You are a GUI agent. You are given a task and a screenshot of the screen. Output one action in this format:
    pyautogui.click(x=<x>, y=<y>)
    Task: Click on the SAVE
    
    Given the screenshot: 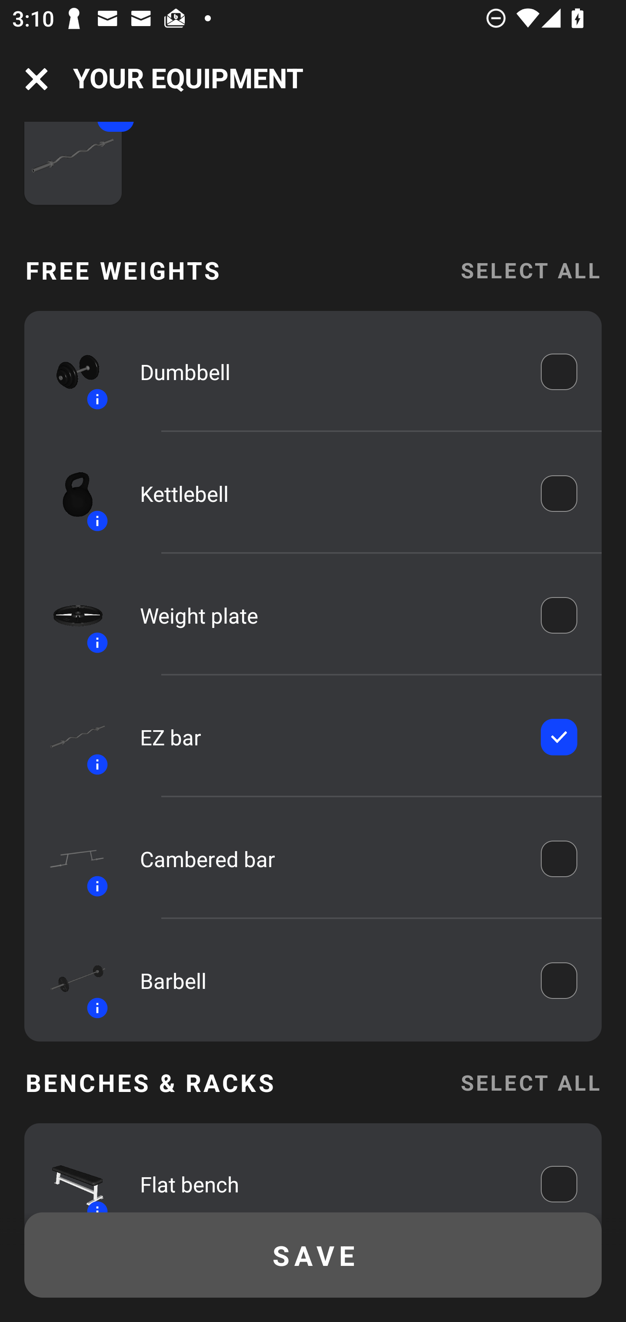 What is the action you would take?
    pyautogui.click(x=313, y=1255)
    